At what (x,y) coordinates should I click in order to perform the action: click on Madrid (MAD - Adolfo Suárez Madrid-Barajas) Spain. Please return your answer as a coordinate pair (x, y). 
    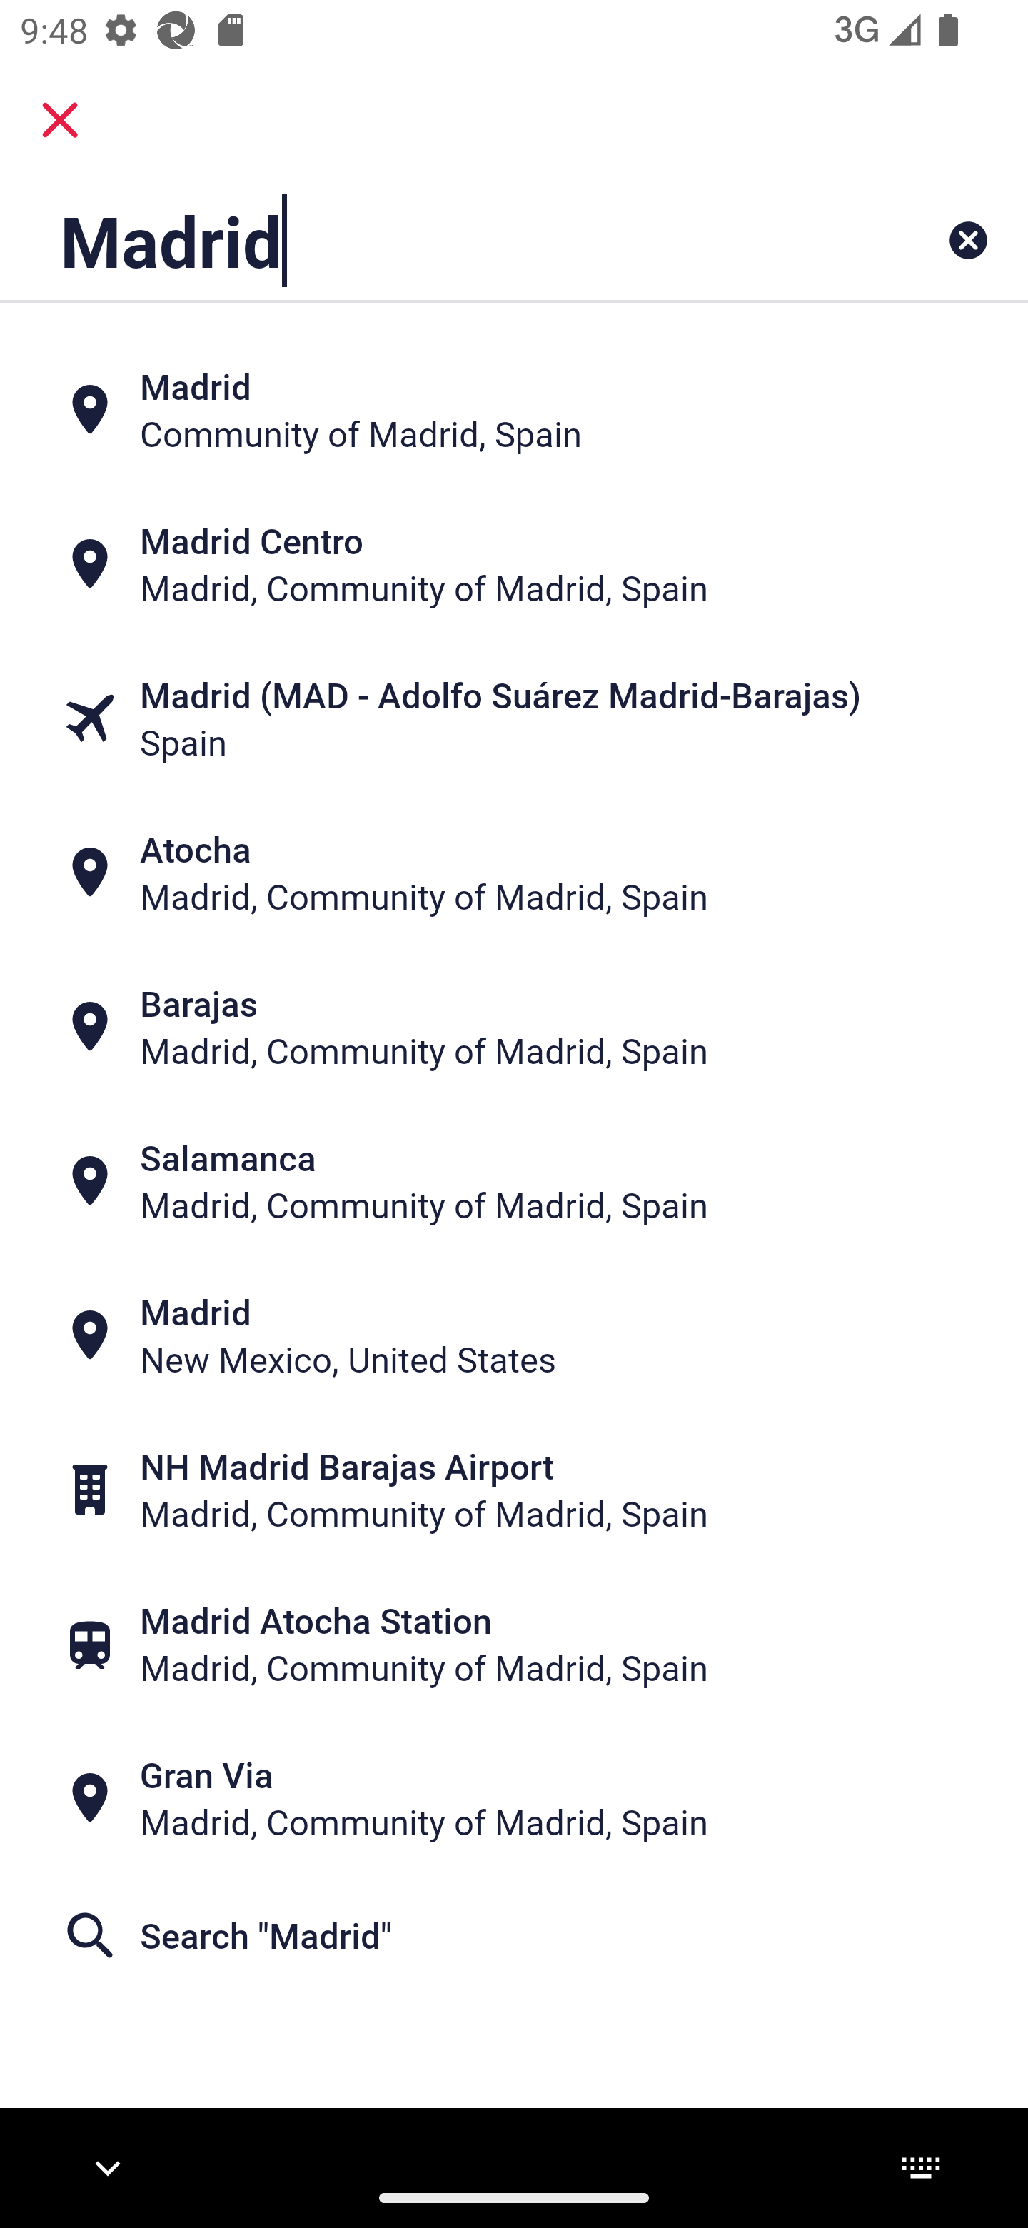
    Looking at the image, I should click on (514, 718).